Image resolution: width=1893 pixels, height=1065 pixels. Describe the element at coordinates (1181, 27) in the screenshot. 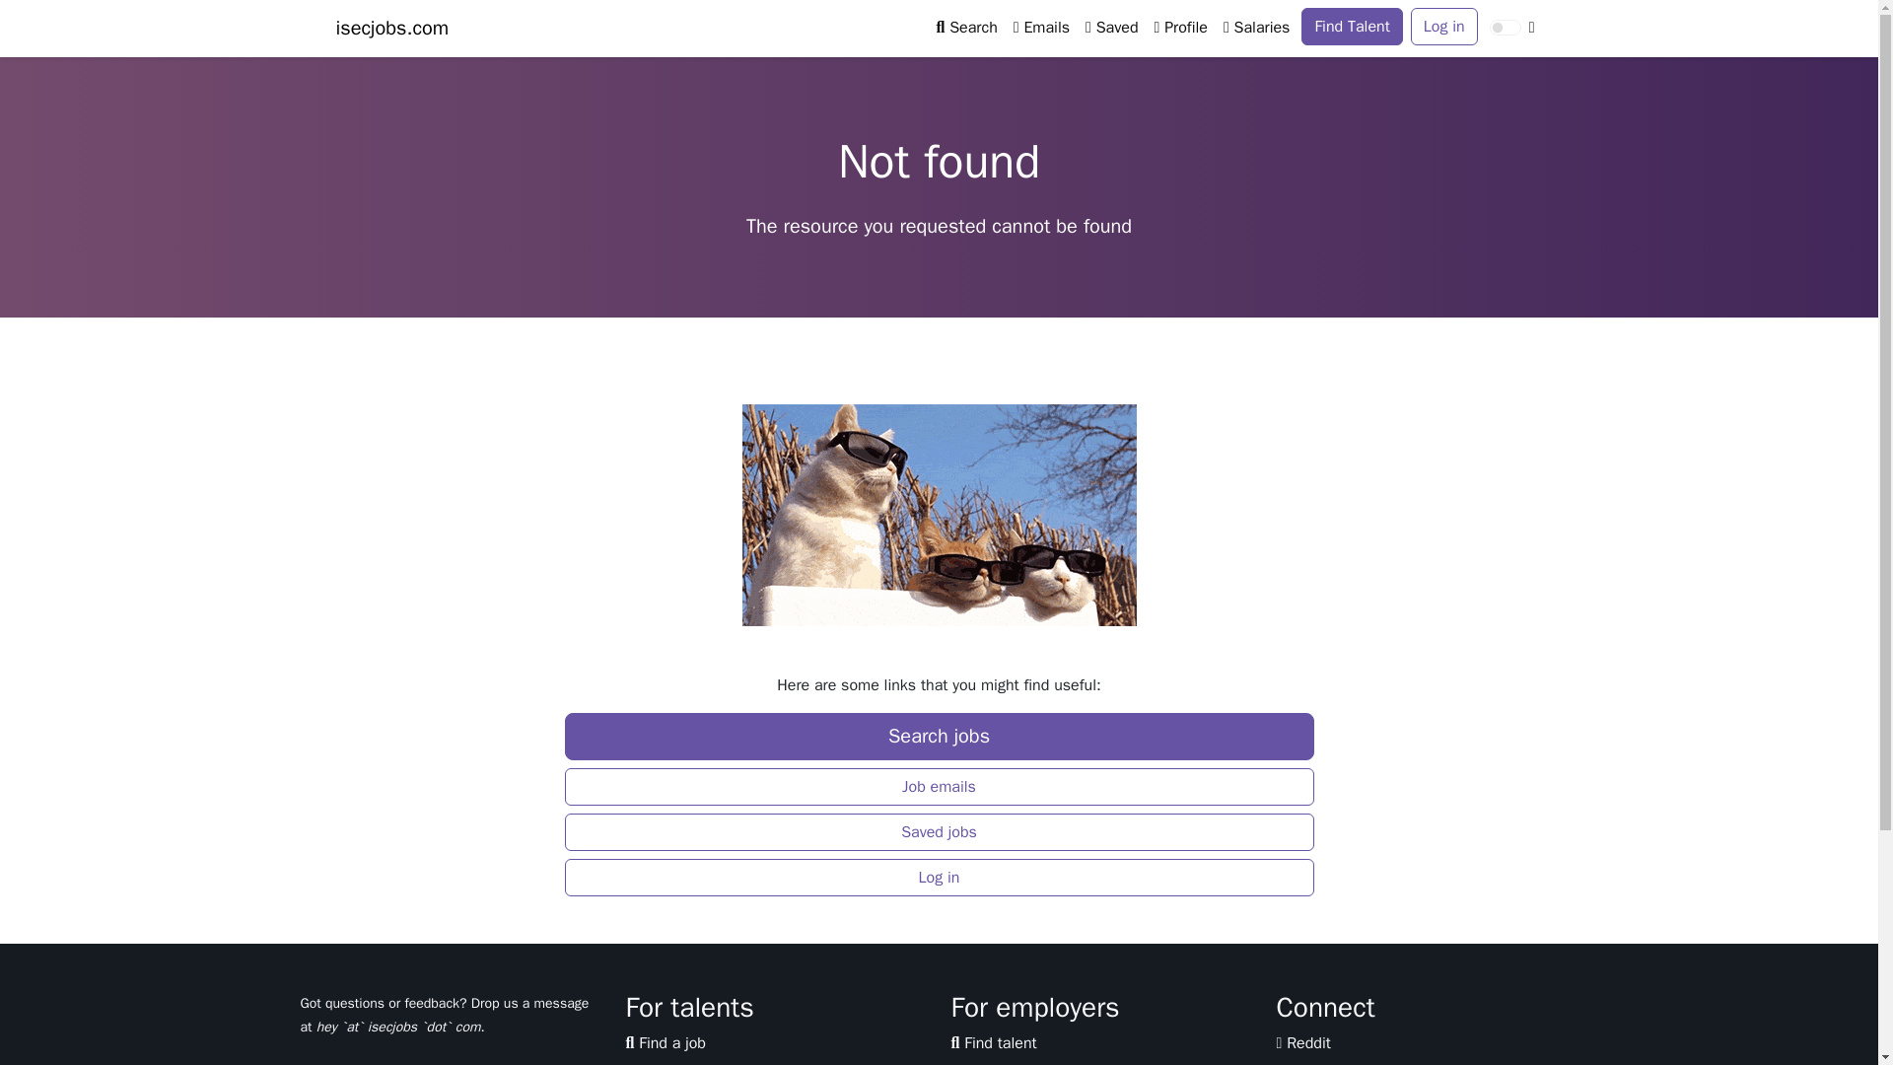

I see `Profile` at that location.